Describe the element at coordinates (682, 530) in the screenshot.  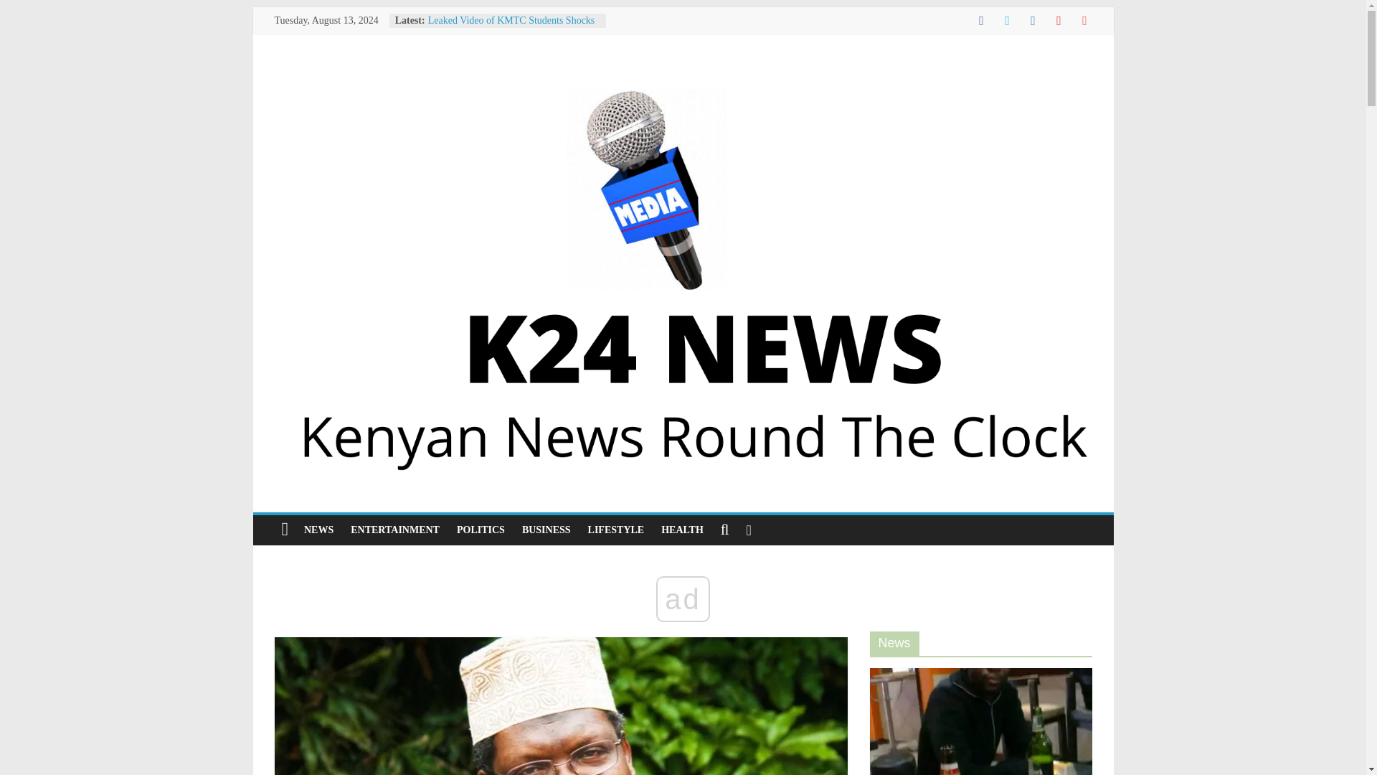
I see `HEALTH` at that location.